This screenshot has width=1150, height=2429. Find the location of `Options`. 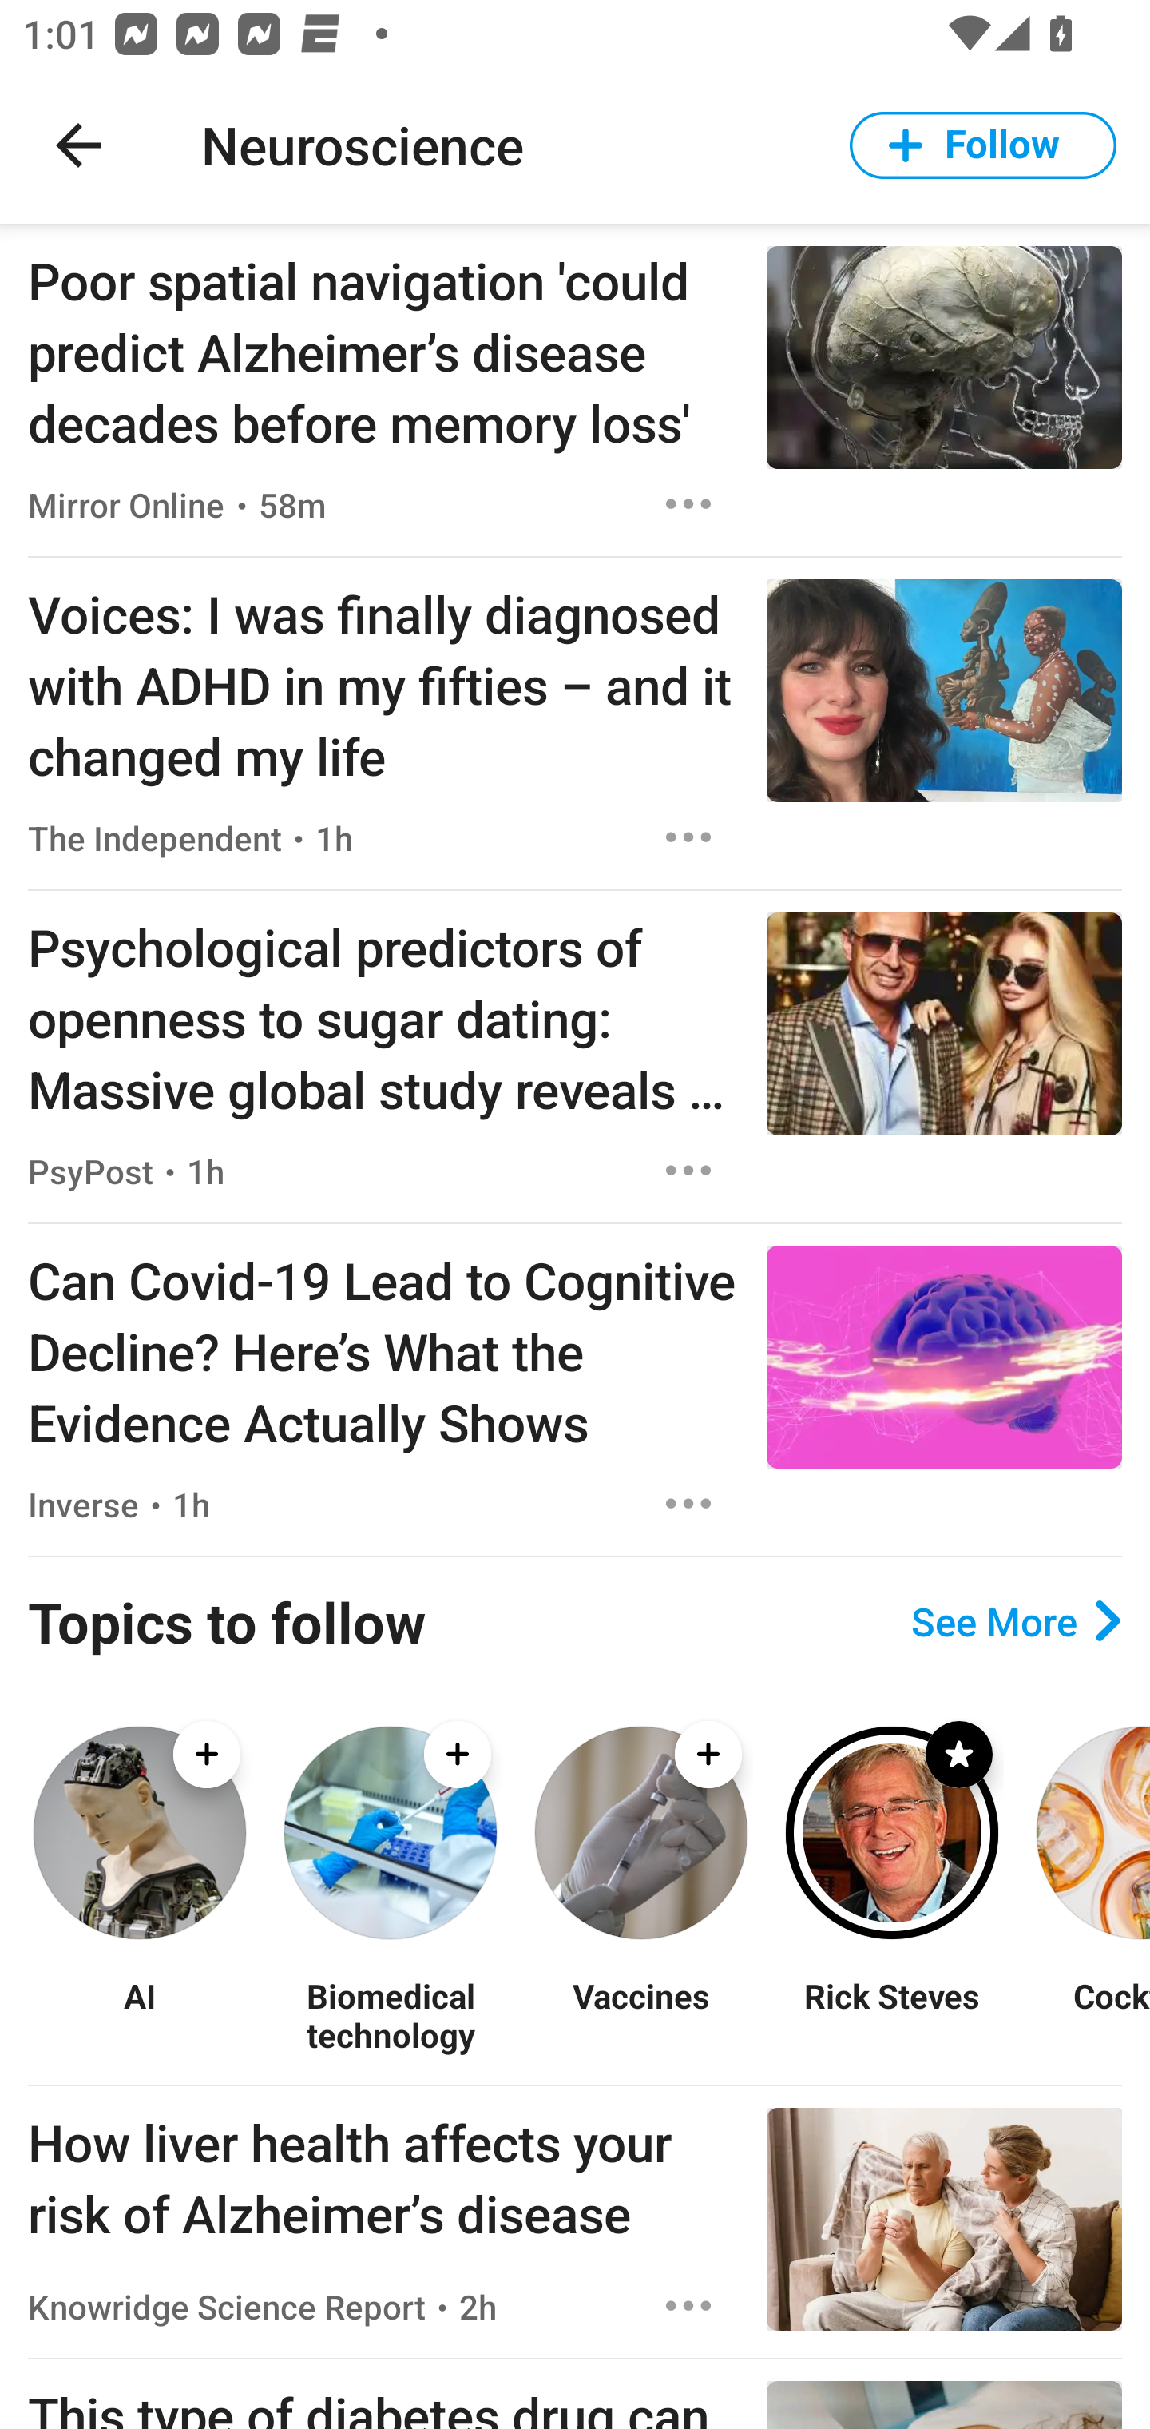

Options is located at coordinates (688, 1170).